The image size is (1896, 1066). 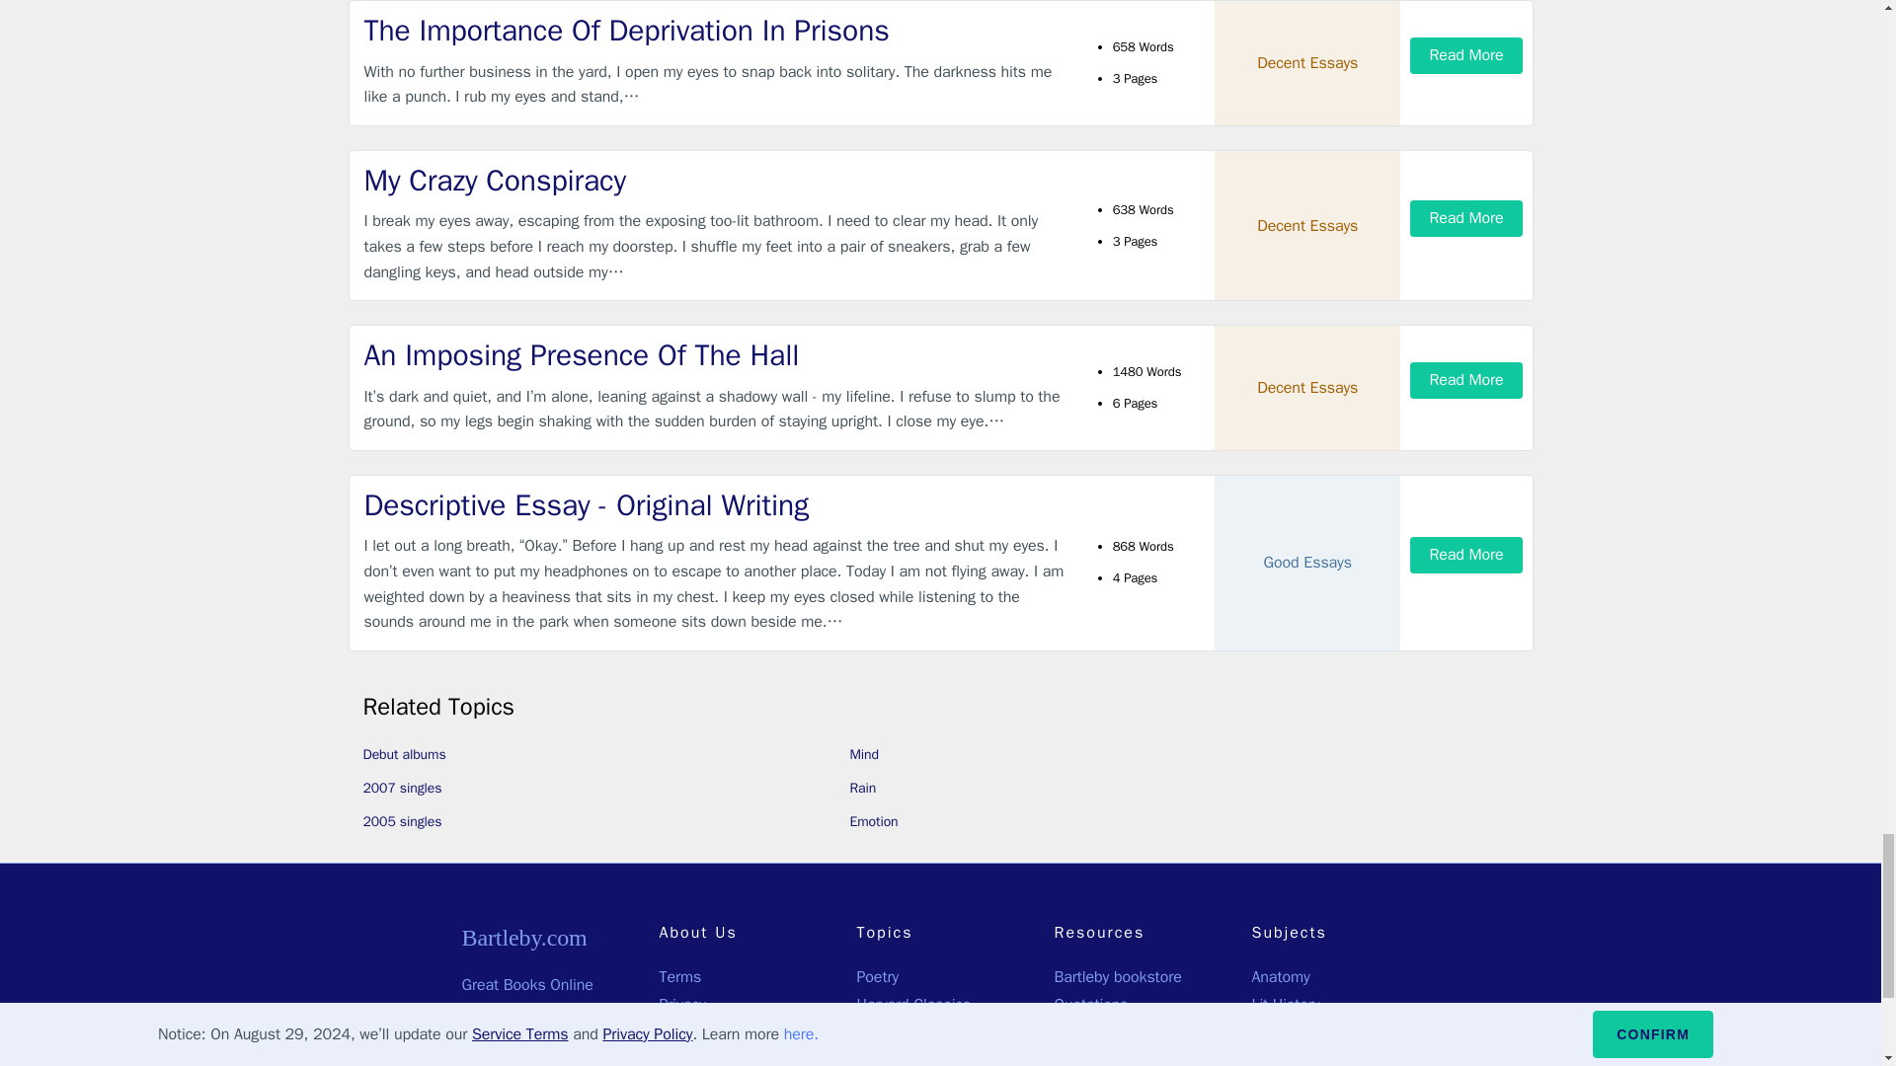 I want to click on 2007 singles, so click(x=403, y=788).